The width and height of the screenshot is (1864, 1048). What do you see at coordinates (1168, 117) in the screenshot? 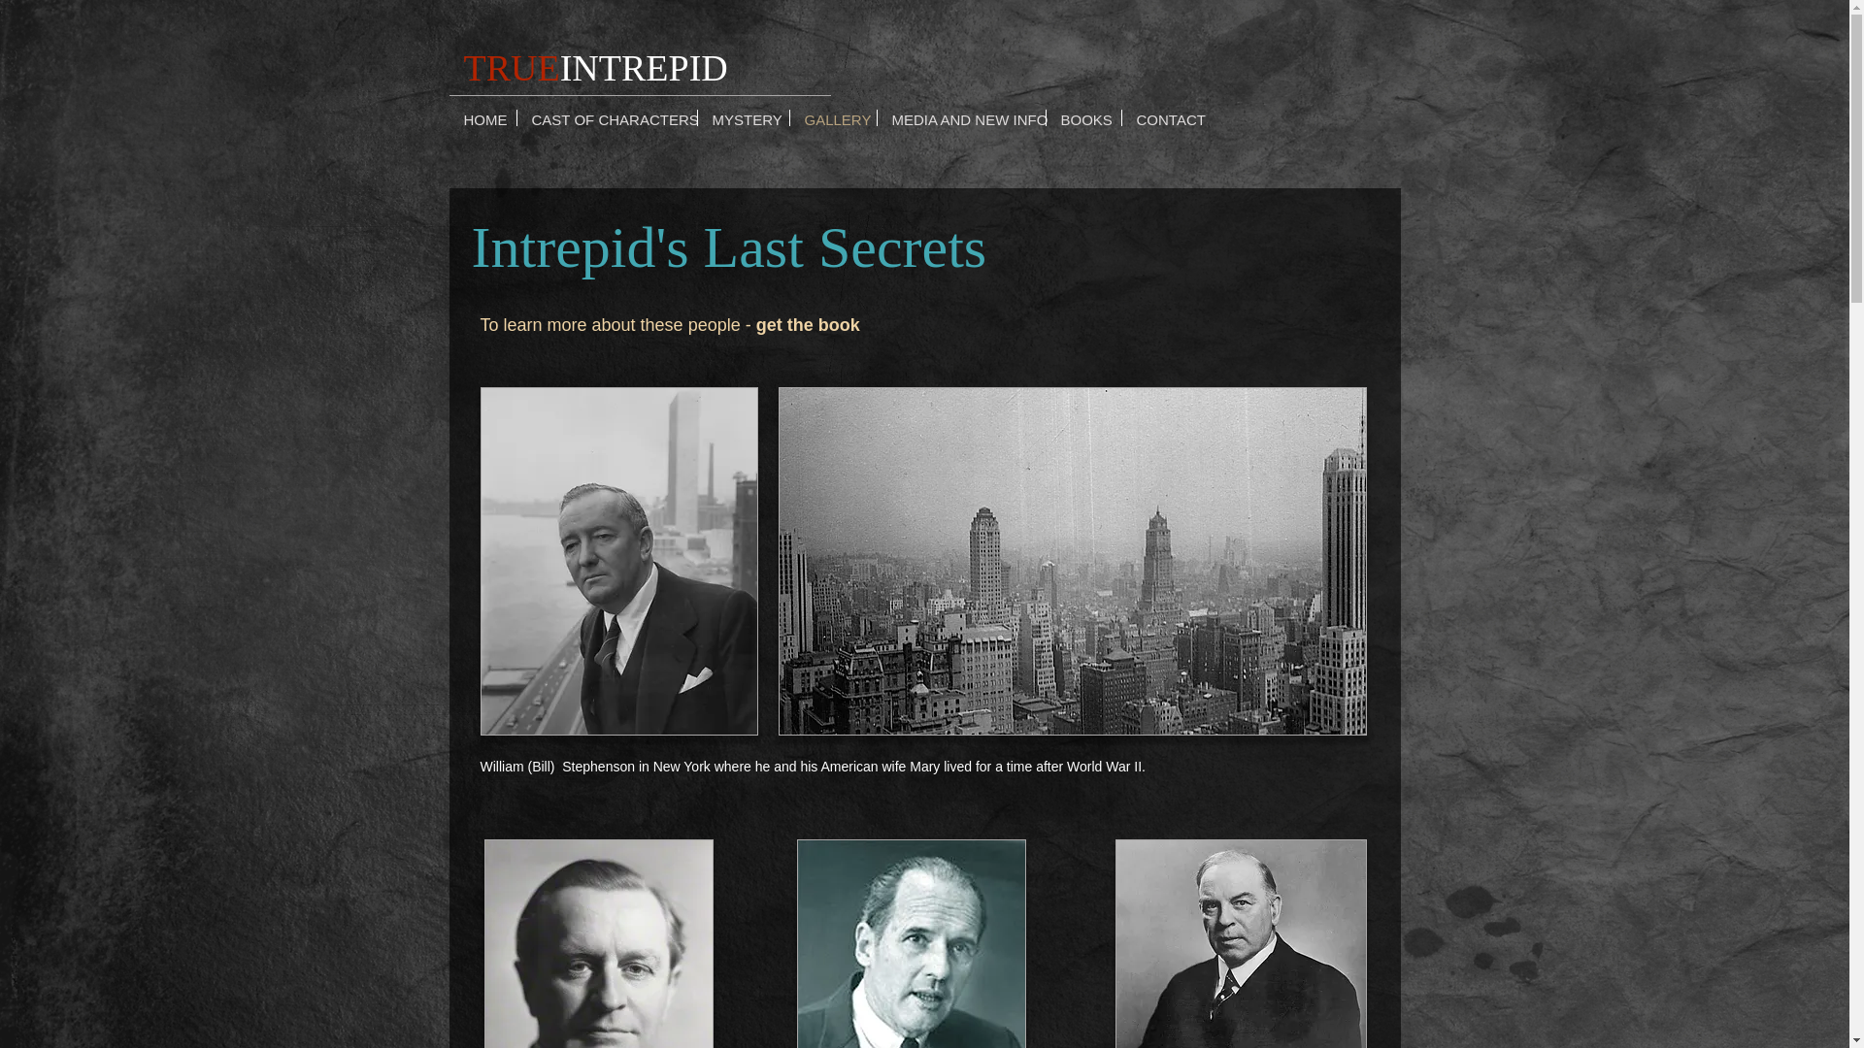
I see `CONTACT` at bounding box center [1168, 117].